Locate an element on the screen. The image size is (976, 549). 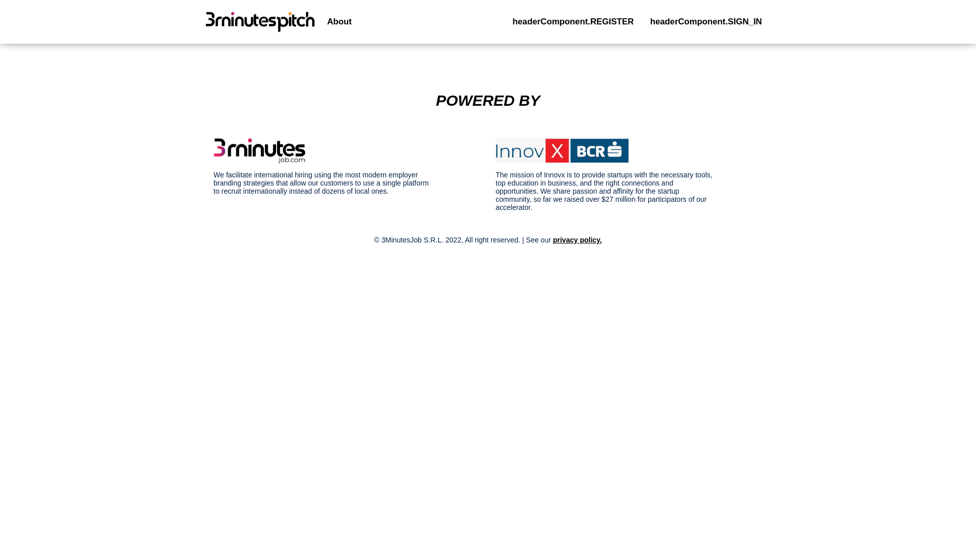
About is located at coordinates (339, 22).